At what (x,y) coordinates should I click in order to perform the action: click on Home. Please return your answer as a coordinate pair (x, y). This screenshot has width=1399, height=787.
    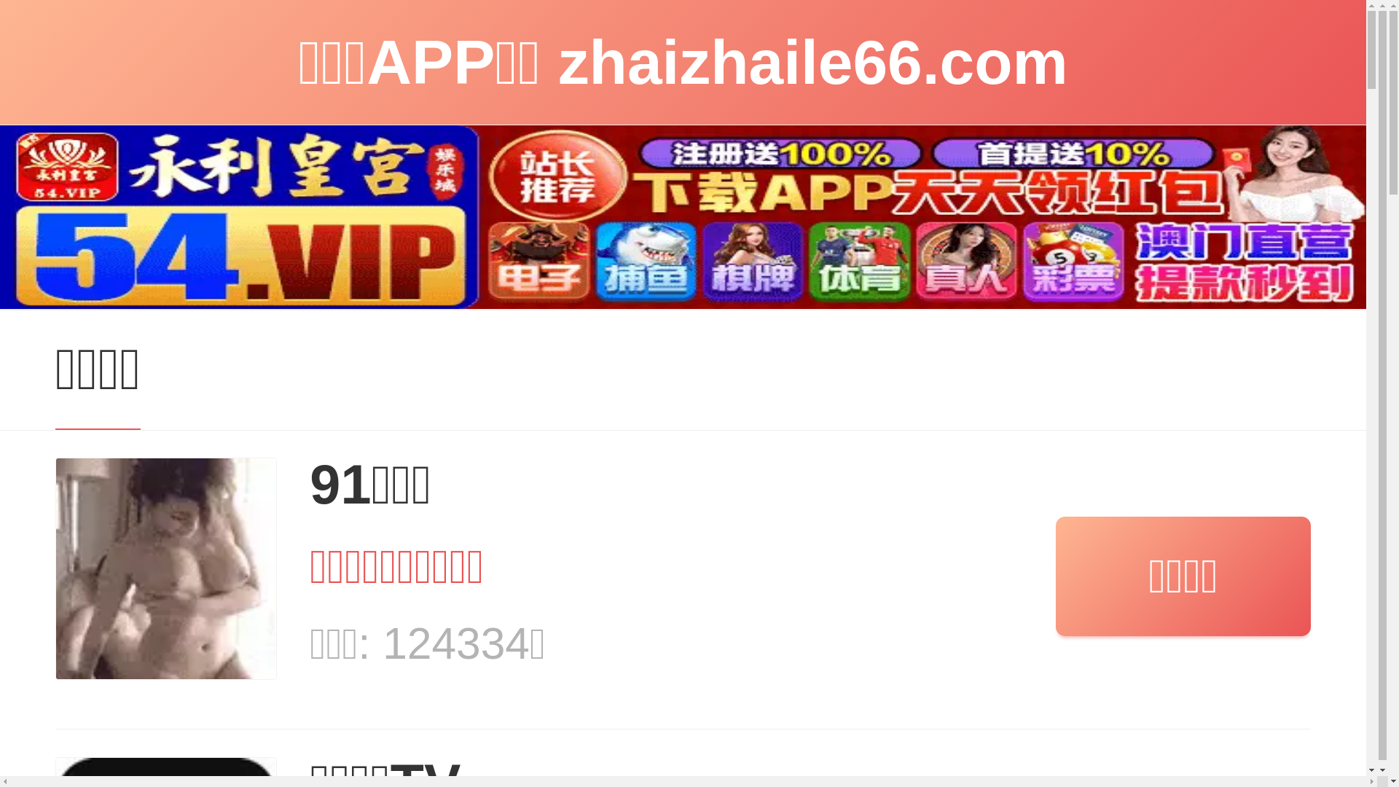
    Looking at the image, I should click on (101, 243).